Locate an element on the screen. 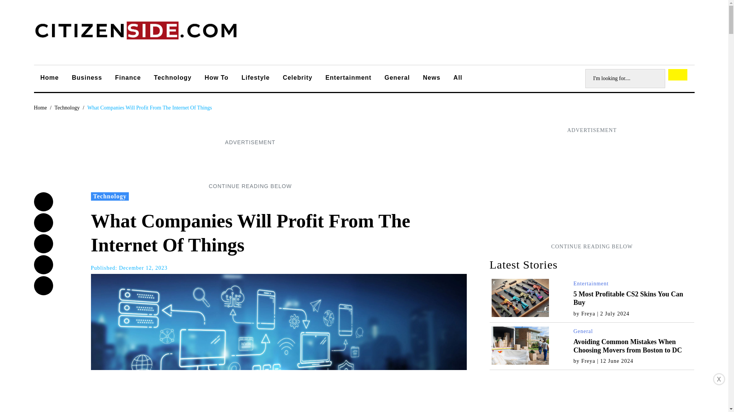  Share on LinkedIn is located at coordinates (43, 265).